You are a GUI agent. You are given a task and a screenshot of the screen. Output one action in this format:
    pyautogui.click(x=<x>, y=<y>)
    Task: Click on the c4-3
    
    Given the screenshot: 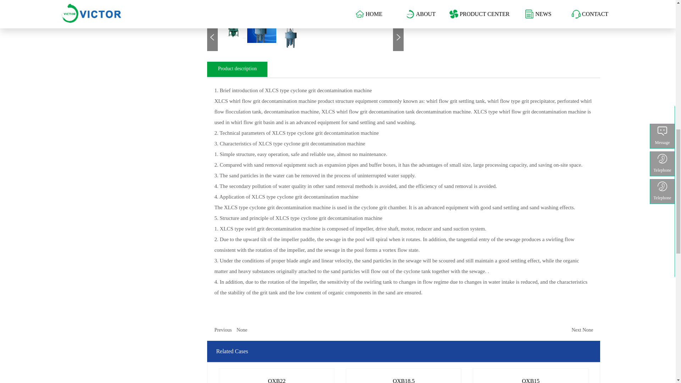 What is the action you would take?
    pyautogui.click(x=262, y=33)
    